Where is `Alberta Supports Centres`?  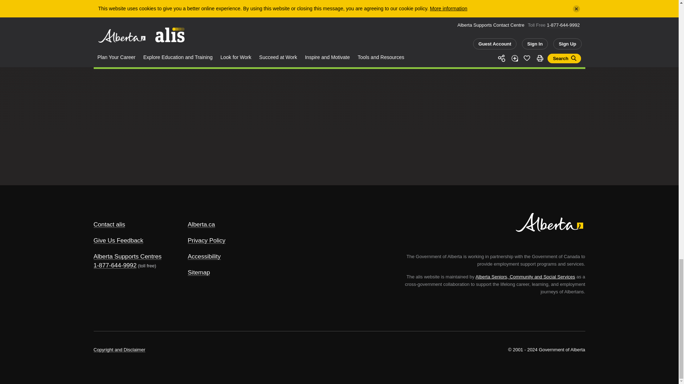 Alberta Supports Centres is located at coordinates (127, 256).